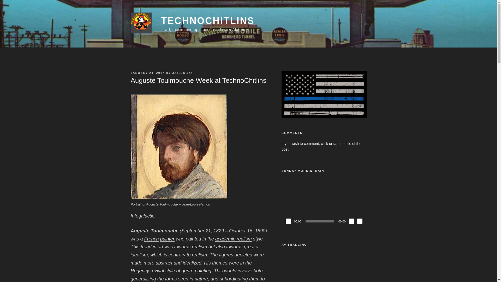 This screenshot has width=501, height=282. Describe the element at coordinates (196, 271) in the screenshot. I see `Genre painting` at that location.